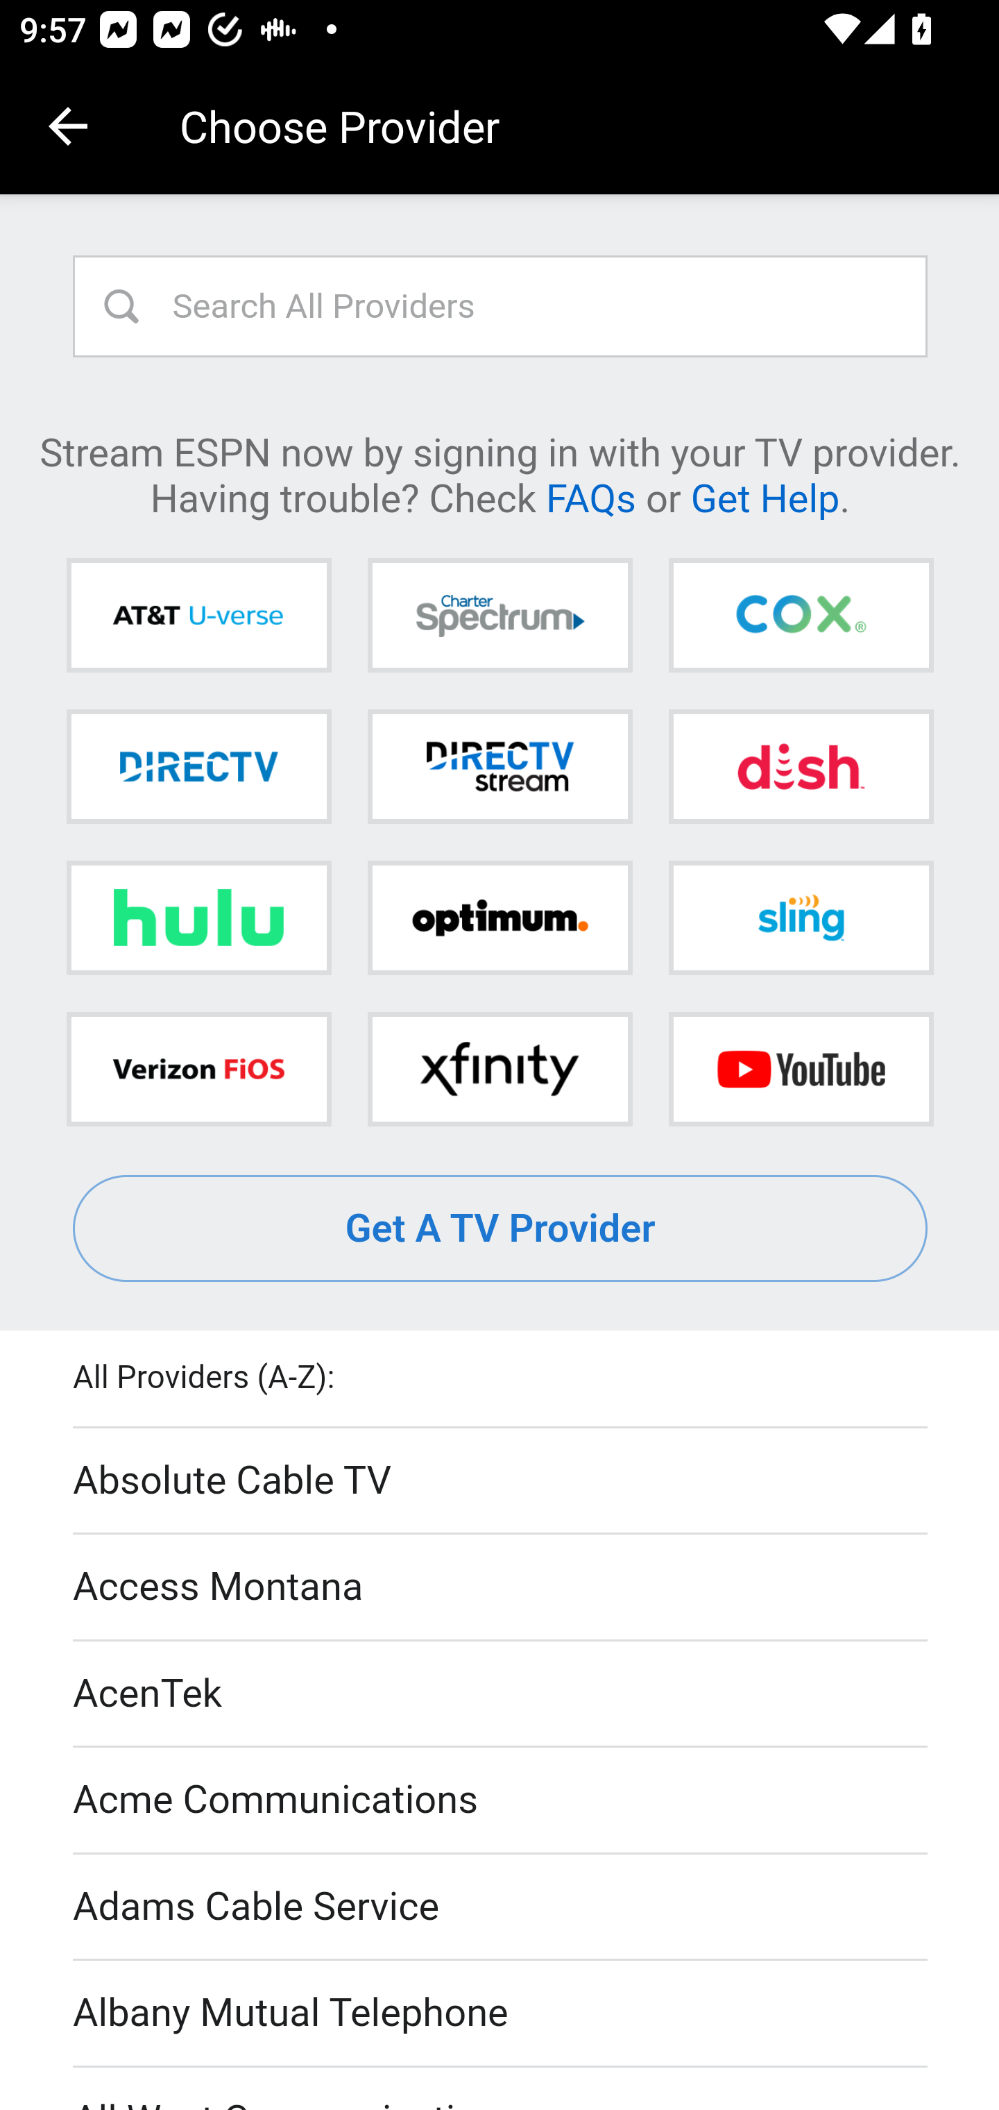  What do you see at coordinates (499, 766) in the screenshot?
I see `DIRECTV STREAM` at bounding box center [499, 766].